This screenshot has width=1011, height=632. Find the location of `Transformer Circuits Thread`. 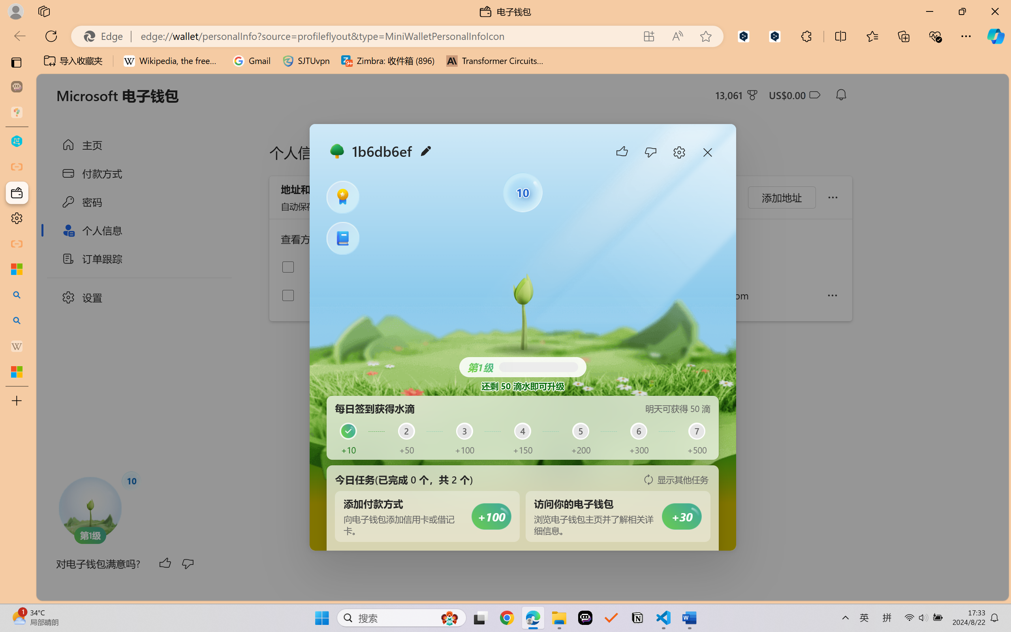

Transformer Circuits Thread is located at coordinates (495, 61).